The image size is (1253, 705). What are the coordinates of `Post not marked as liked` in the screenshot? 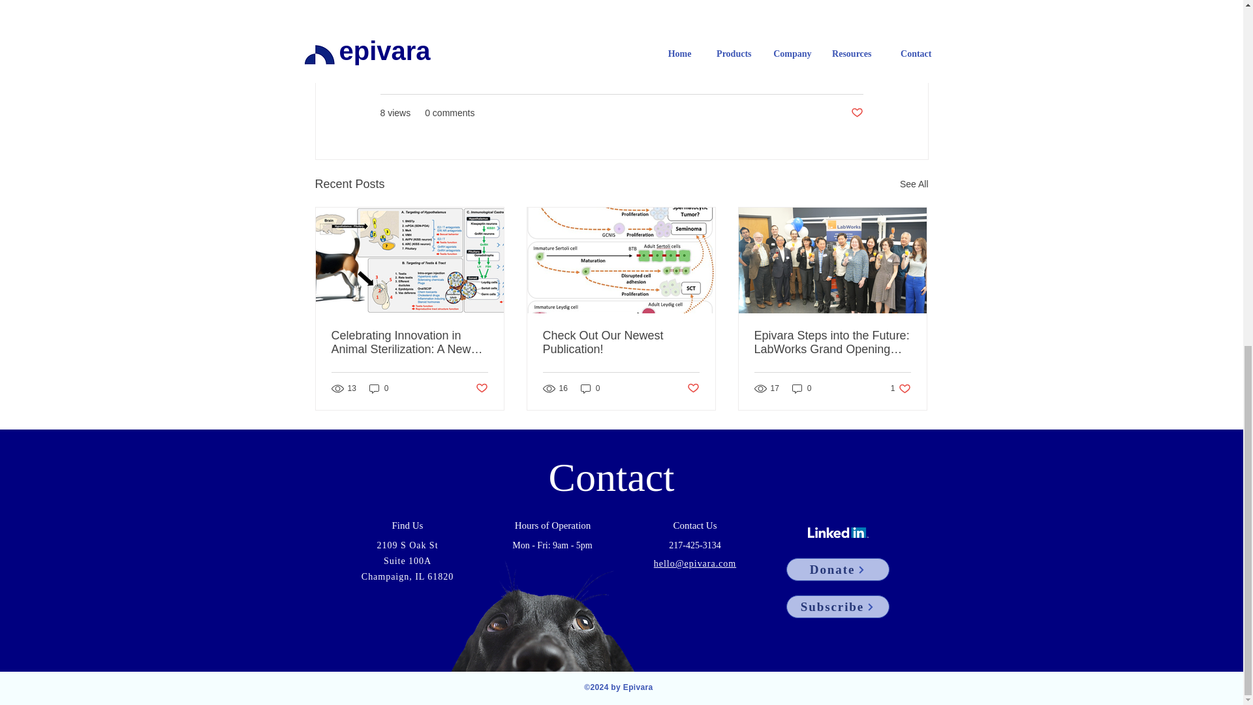 It's located at (801, 388).